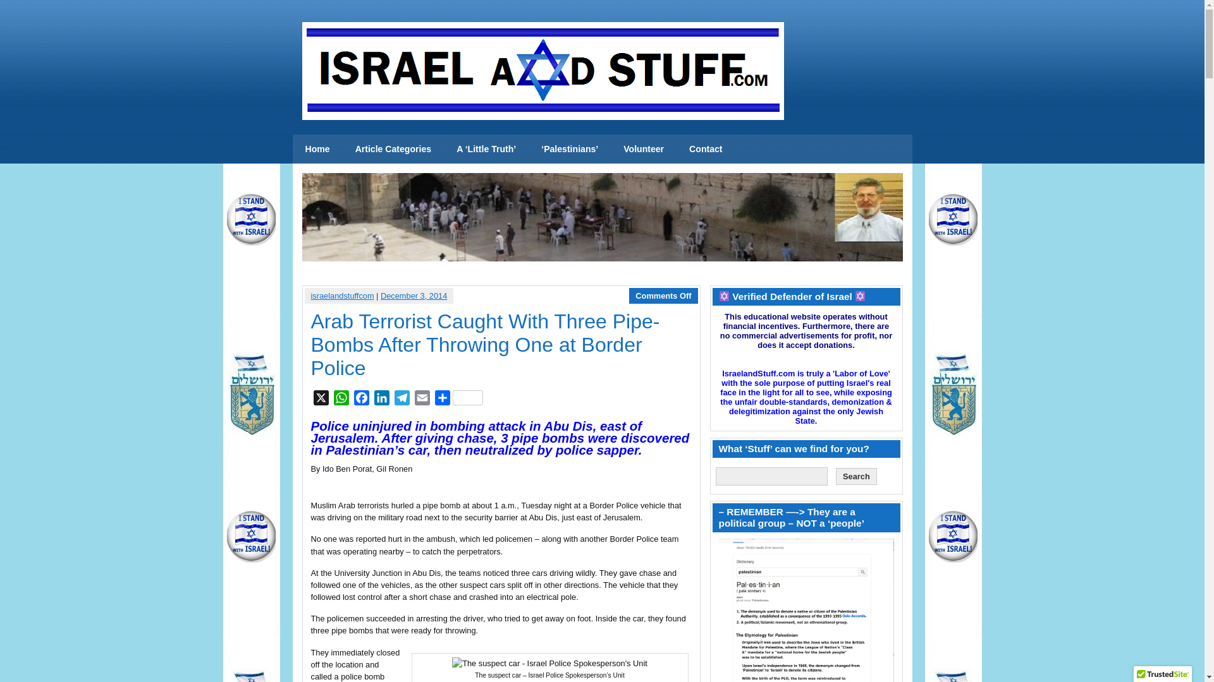 The image size is (1214, 682). Describe the element at coordinates (402, 400) in the screenshot. I see `Telegram` at that location.